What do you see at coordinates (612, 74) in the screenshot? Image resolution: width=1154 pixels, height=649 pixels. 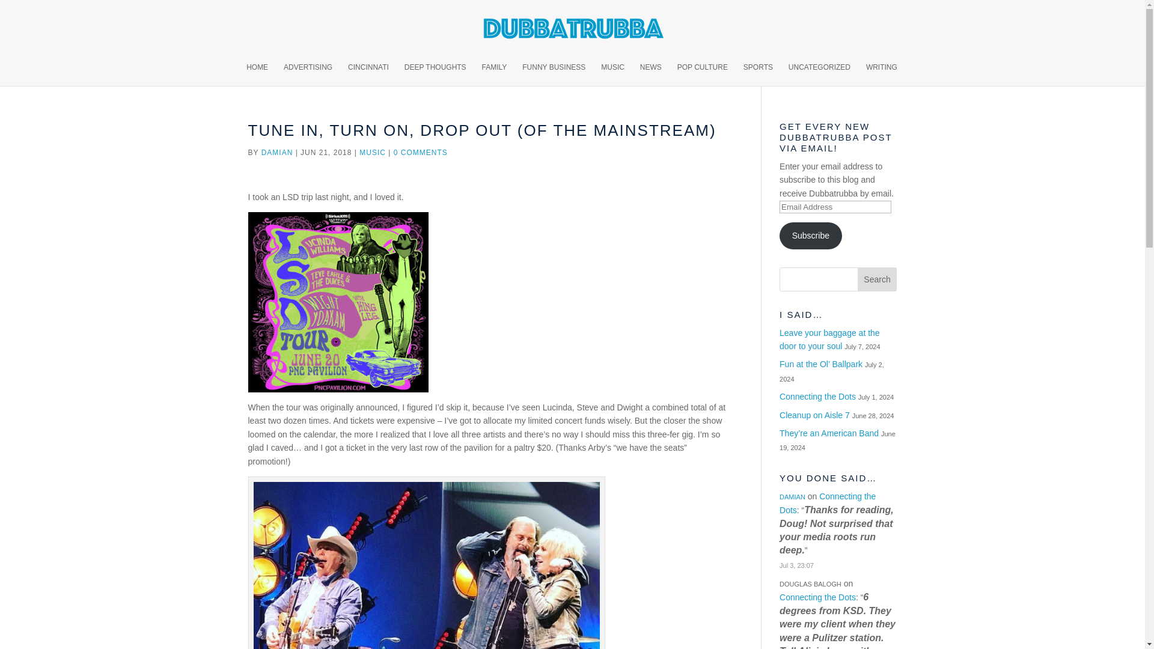 I see `MUSIC` at bounding box center [612, 74].